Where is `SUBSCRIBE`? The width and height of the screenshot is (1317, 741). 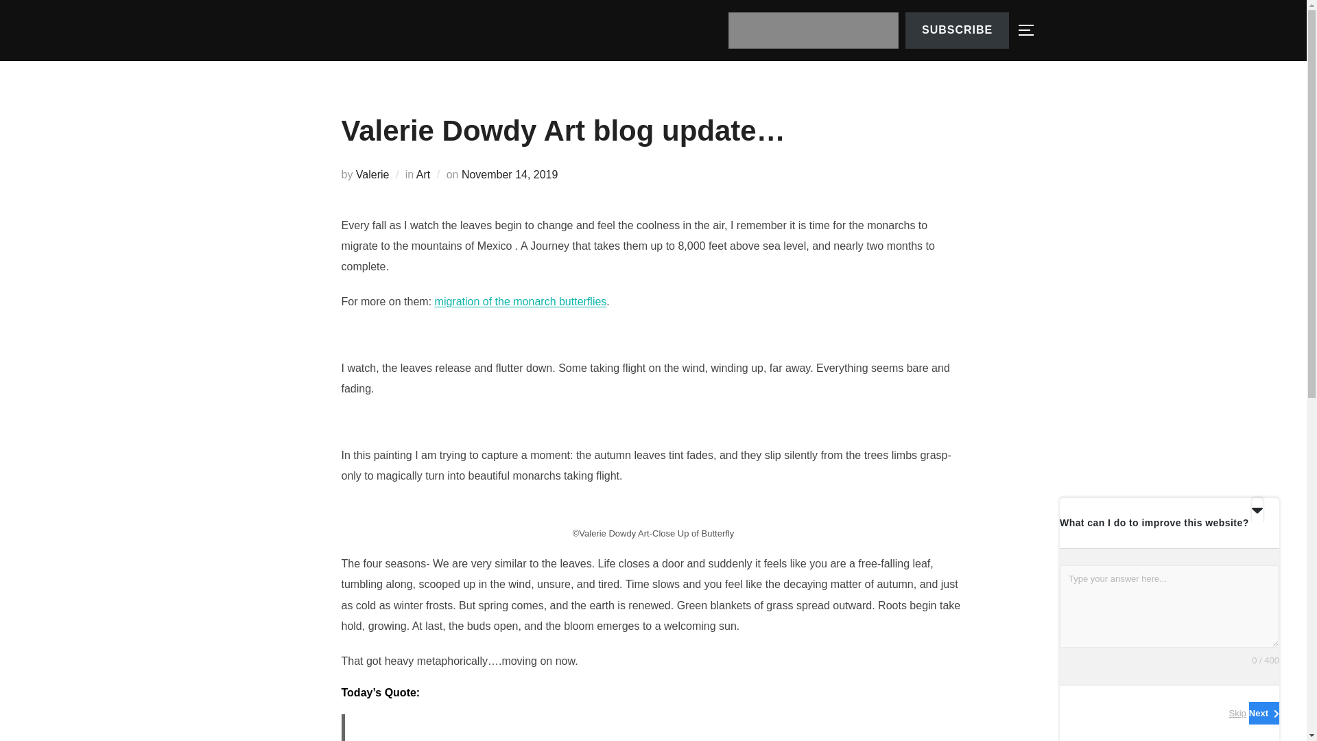
SUBSCRIBE is located at coordinates (957, 30).